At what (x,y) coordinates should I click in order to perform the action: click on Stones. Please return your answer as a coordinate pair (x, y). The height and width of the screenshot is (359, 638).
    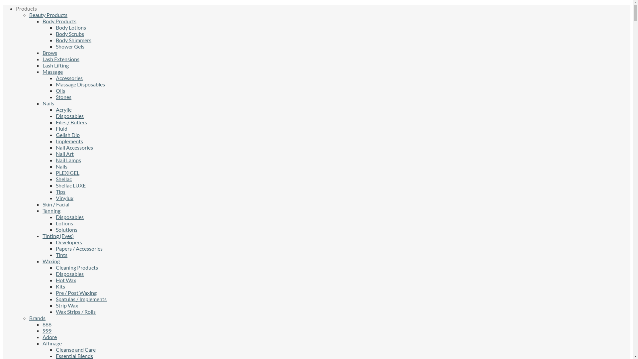
    Looking at the image, I should click on (64, 97).